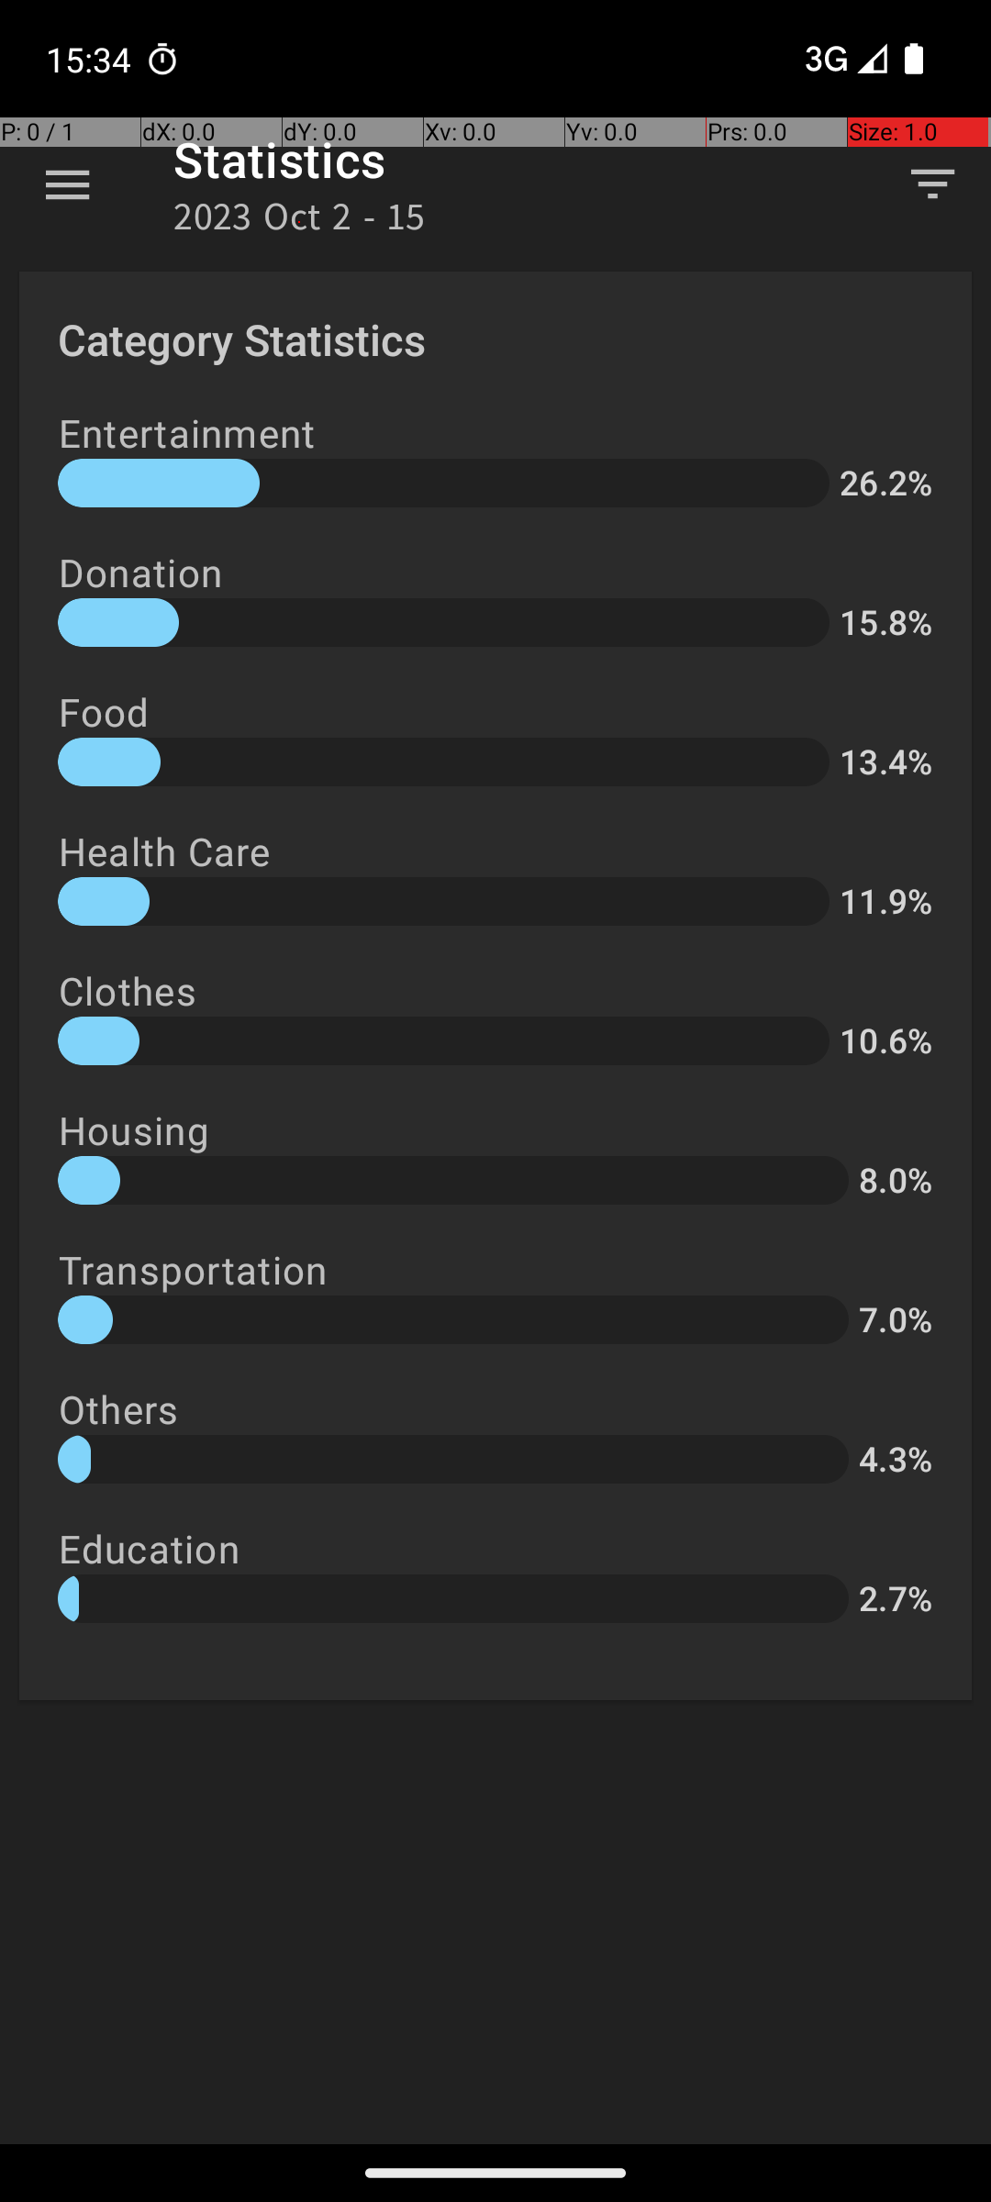  Describe the element at coordinates (299, 222) in the screenshot. I see `2023 Oct 2 - 15` at that location.